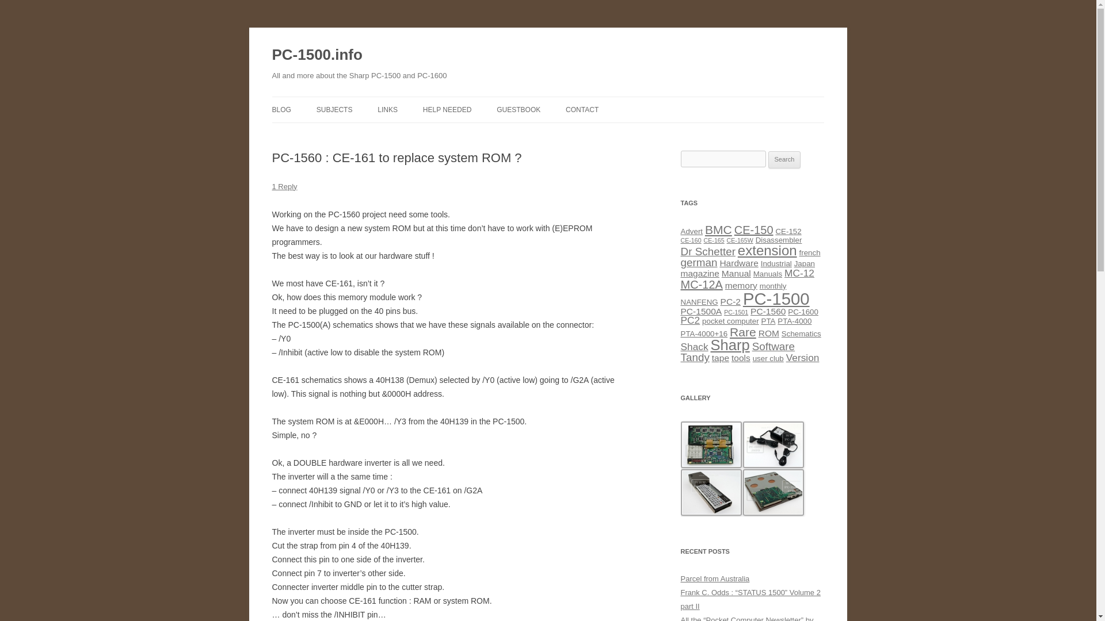 The image size is (1105, 621). What do you see at coordinates (284, 186) in the screenshot?
I see `1 Reply` at bounding box center [284, 186].